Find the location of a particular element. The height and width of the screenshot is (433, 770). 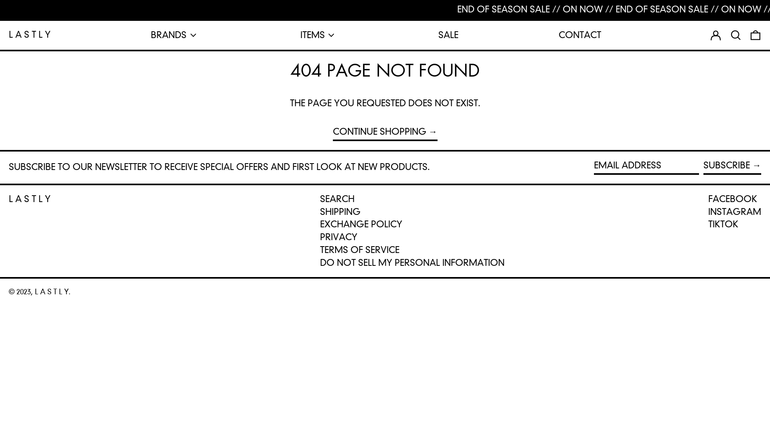

TIKTOK is located at coordinates (723, 225).